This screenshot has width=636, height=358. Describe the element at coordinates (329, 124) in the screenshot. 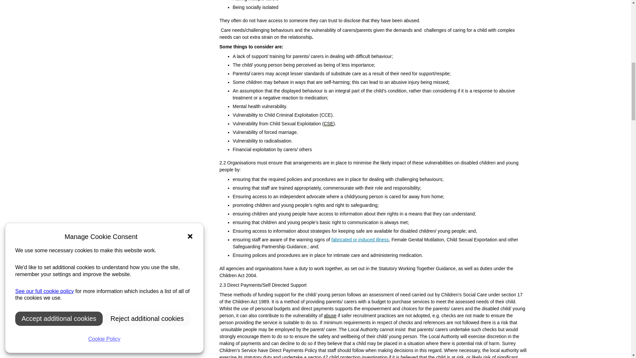

I see `CSE` at that location.